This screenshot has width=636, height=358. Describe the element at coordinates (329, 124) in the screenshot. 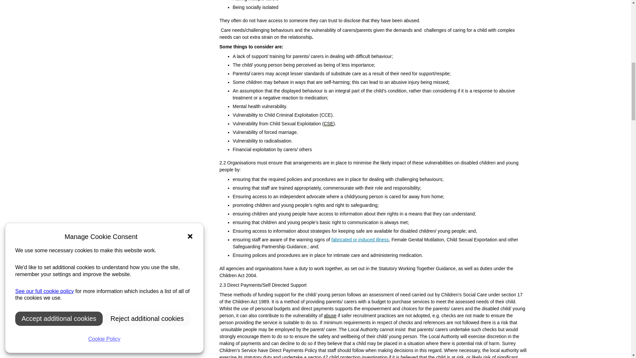

I see `CSE` at that location.